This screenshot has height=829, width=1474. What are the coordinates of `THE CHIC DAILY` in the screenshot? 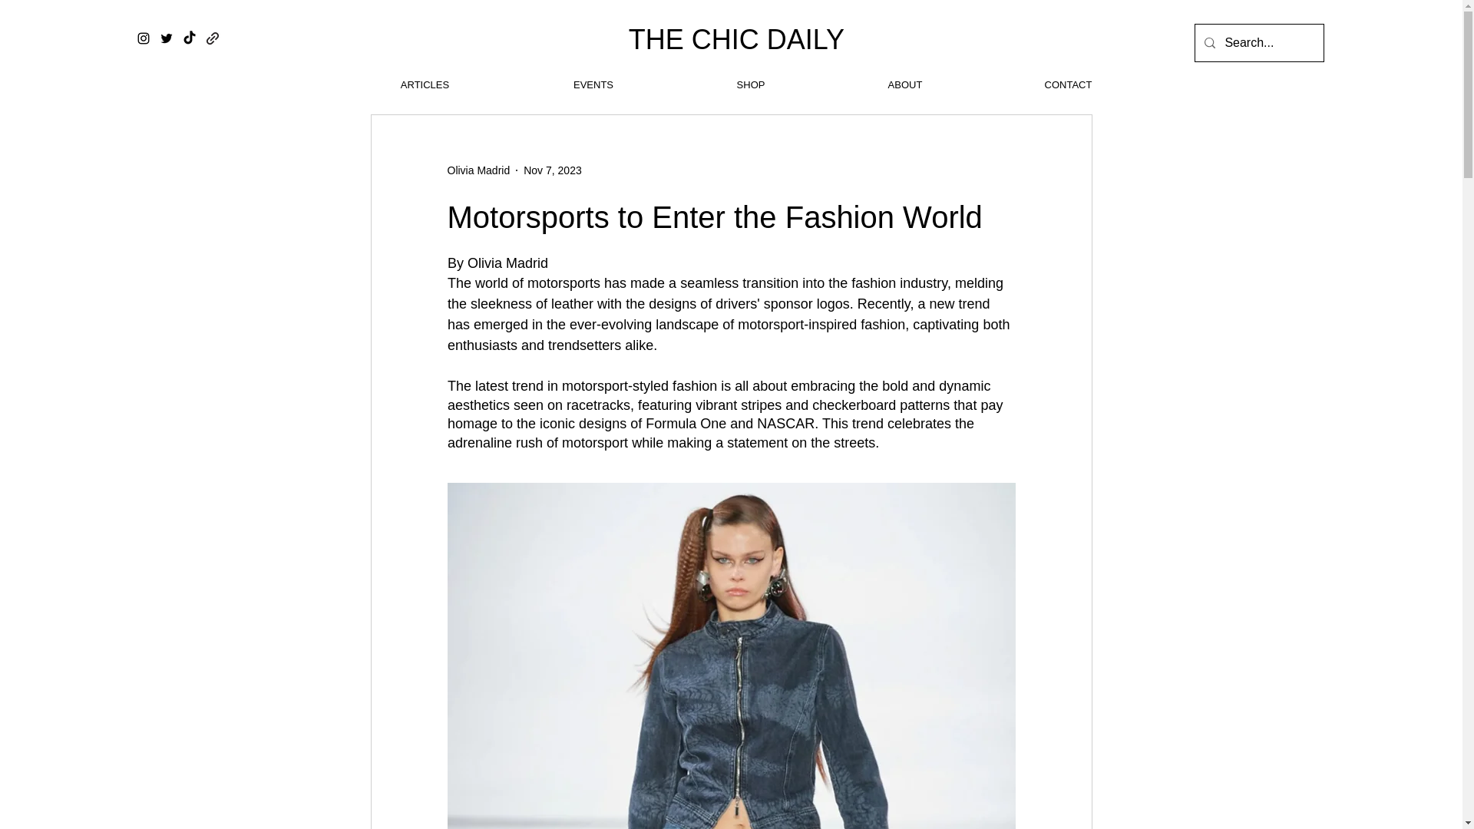 It's located at (737, 40).